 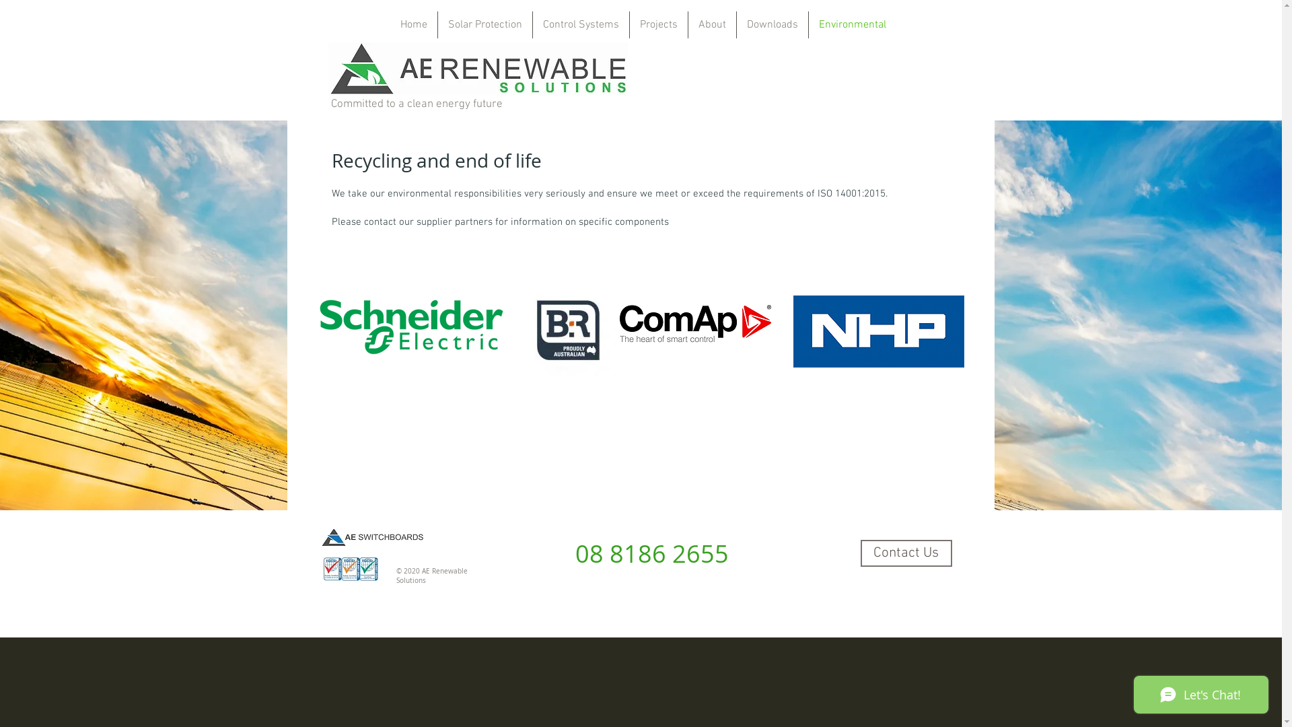 What do you see at coordinates (485, 25) in the screenshot?
I see `Solar Protection` at bounding box center [485, 25].